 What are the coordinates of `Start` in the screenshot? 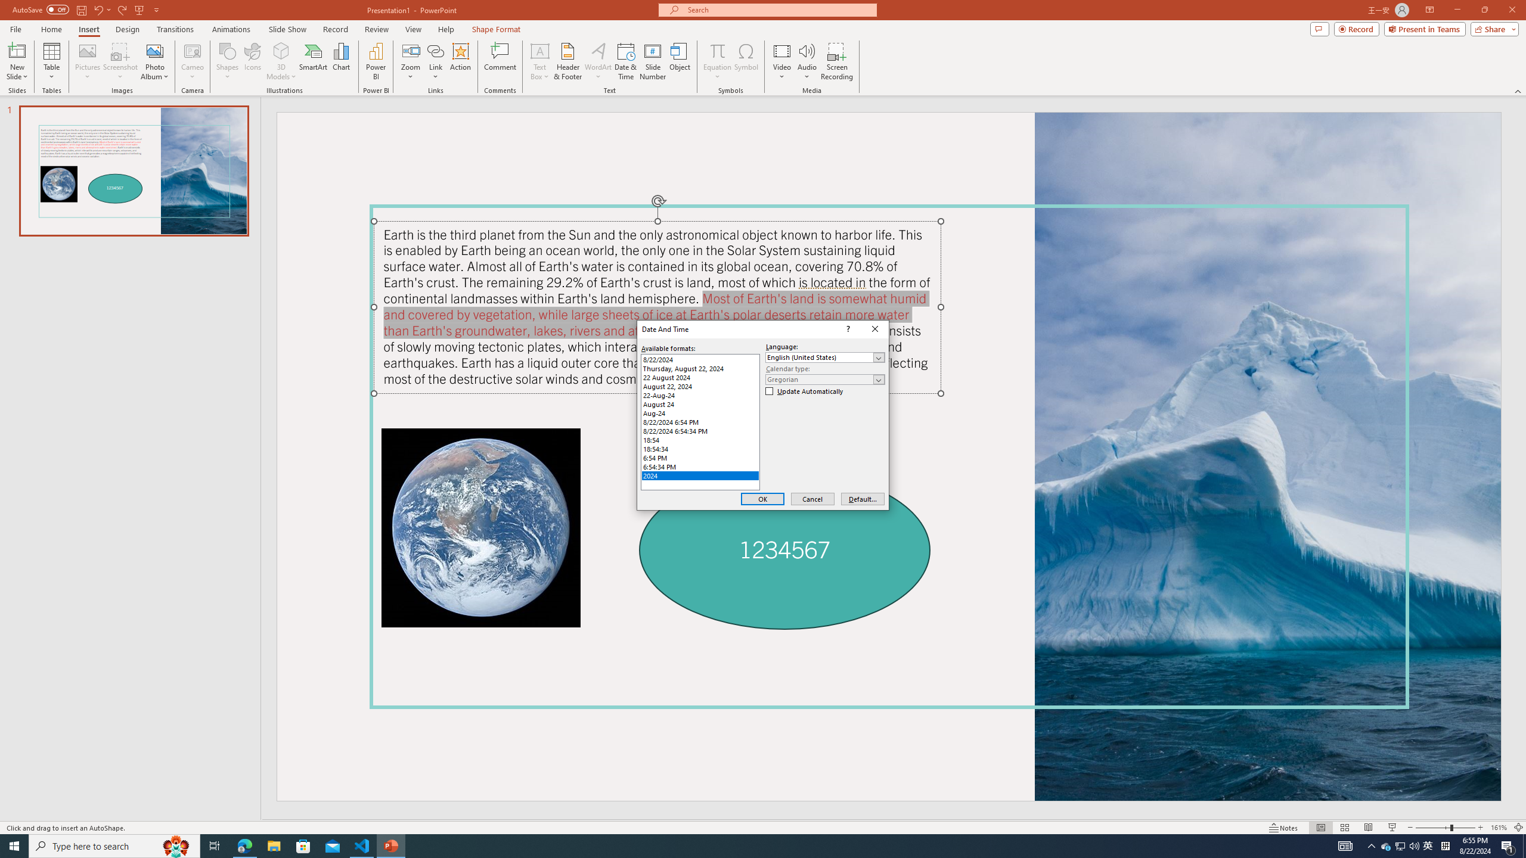 It's located at (14, 846).